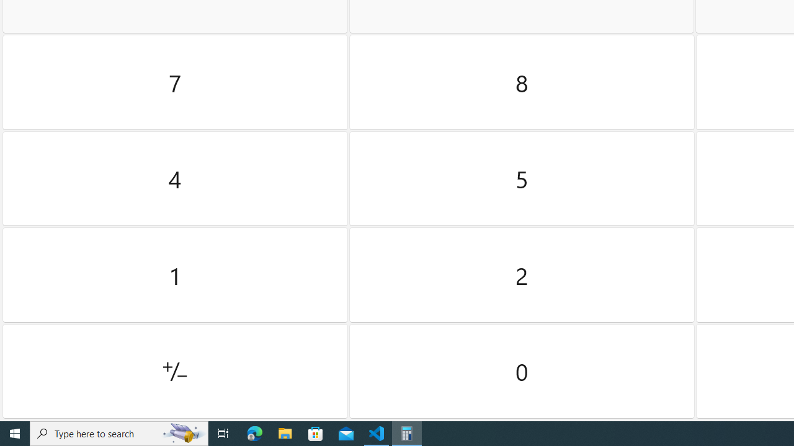  I want to click on Four, so click(175, 178).